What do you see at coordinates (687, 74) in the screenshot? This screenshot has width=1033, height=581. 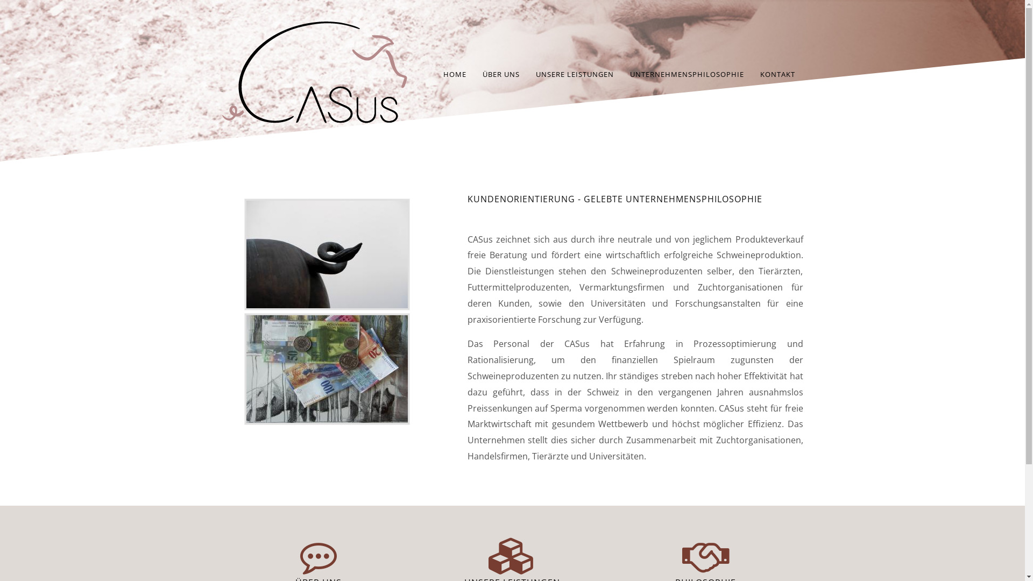 I see `UNTERNEHMENSPHILOSOPHIE` at bounding box center [687, 74].